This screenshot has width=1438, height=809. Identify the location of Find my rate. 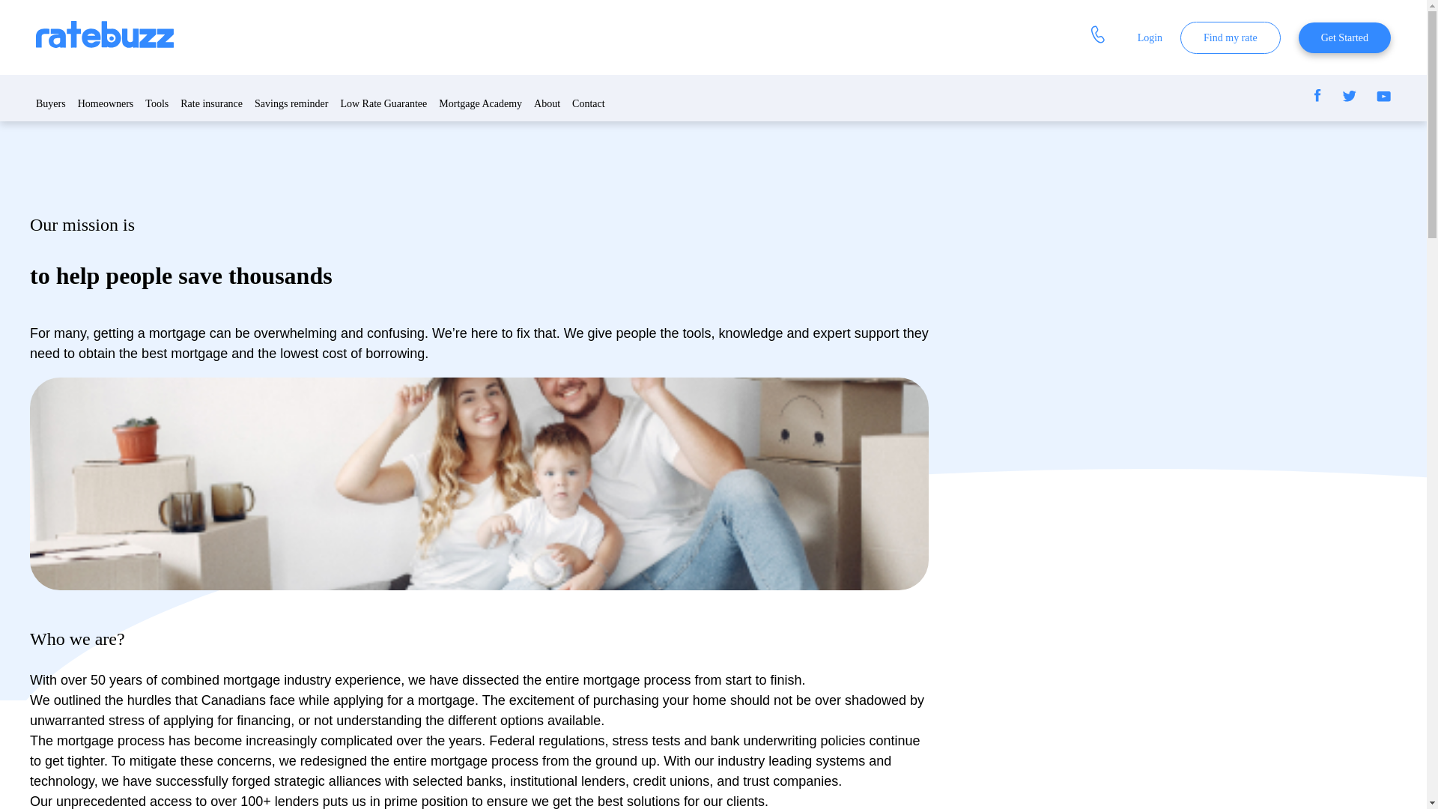
(1231, 37).